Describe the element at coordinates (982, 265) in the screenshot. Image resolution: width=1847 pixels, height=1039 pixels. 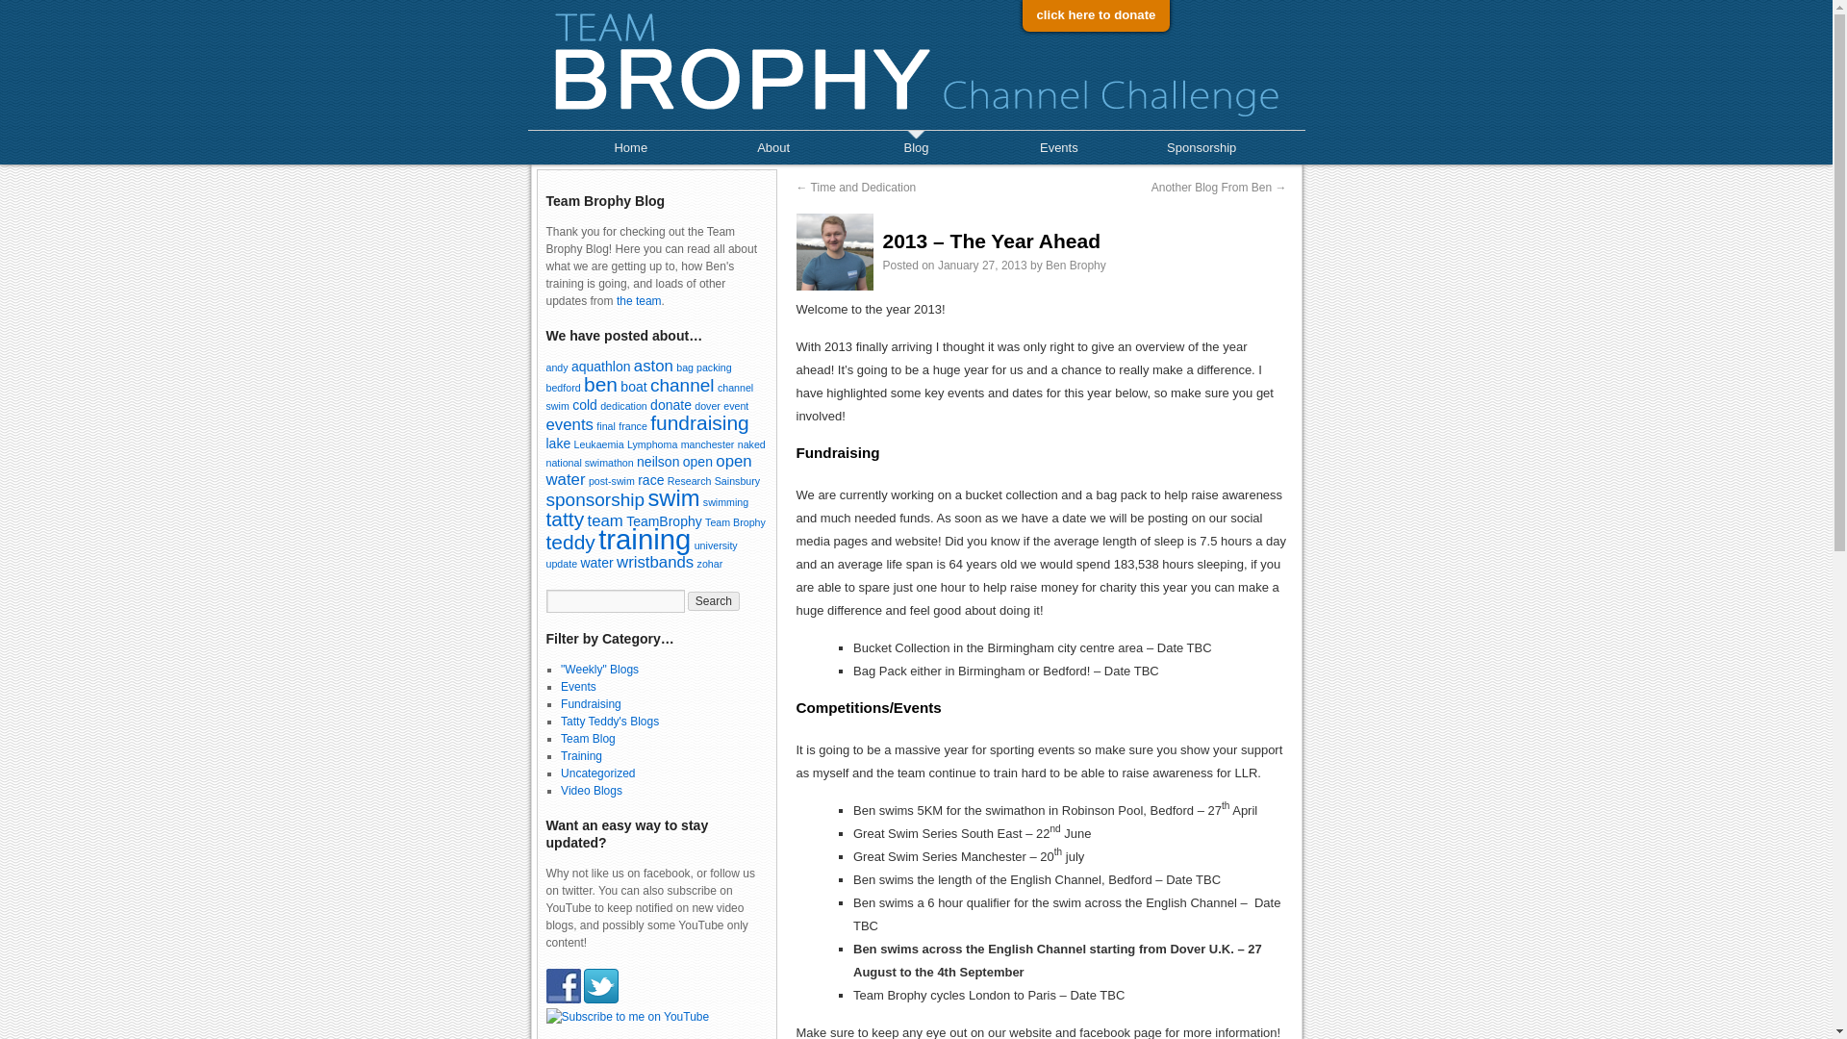
I see `January 27, 2013` at that location.